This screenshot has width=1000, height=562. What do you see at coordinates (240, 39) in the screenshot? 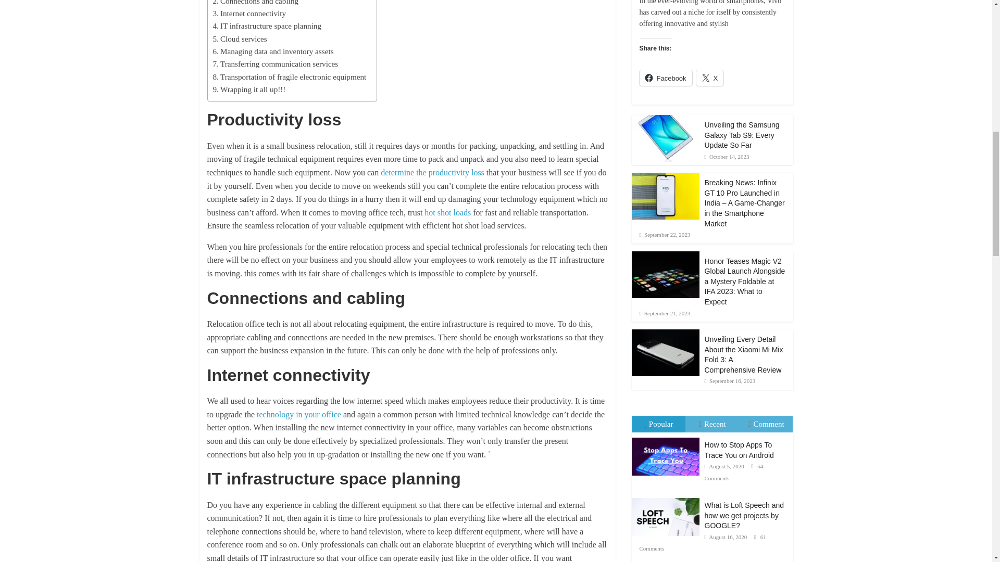
I see `Cloud services` at bounding box center [240, 39].